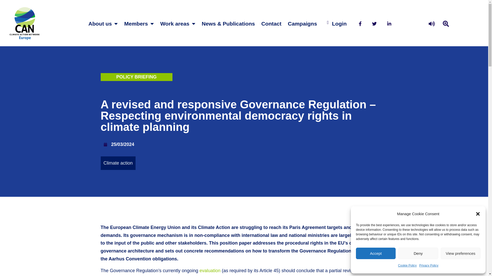 This screenshot has height=276, width=492. What do you see at coordinates (272, 24) in the screenshot?
I see `Contact` at bounding box center [272, 24].